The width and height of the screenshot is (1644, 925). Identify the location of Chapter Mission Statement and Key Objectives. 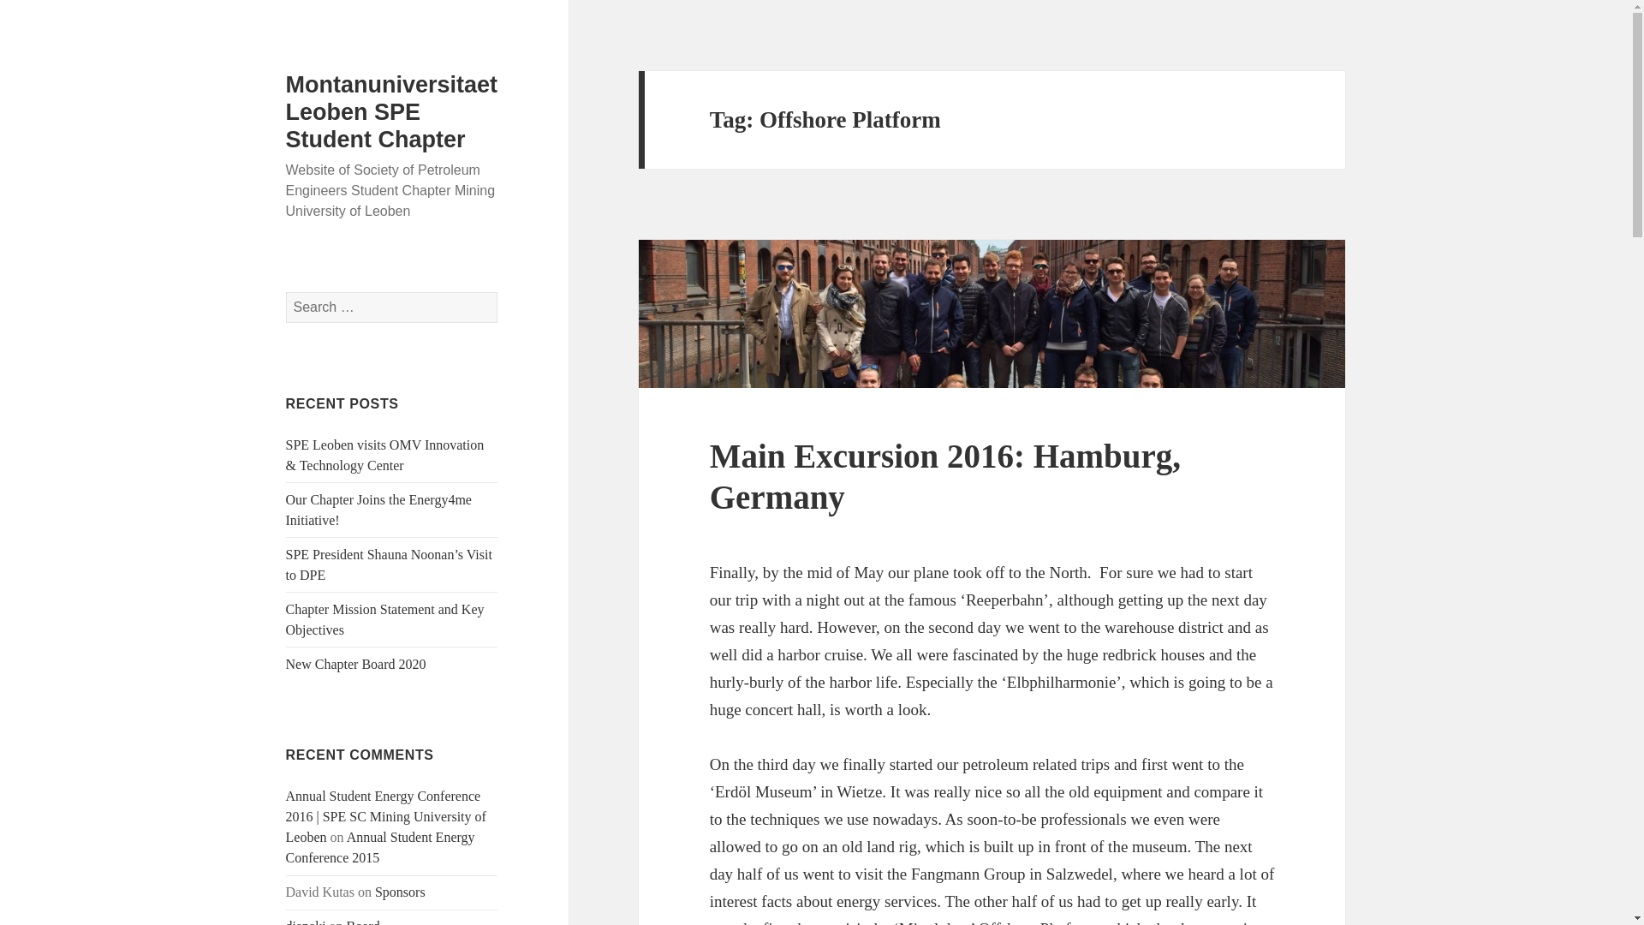
(385, 620).